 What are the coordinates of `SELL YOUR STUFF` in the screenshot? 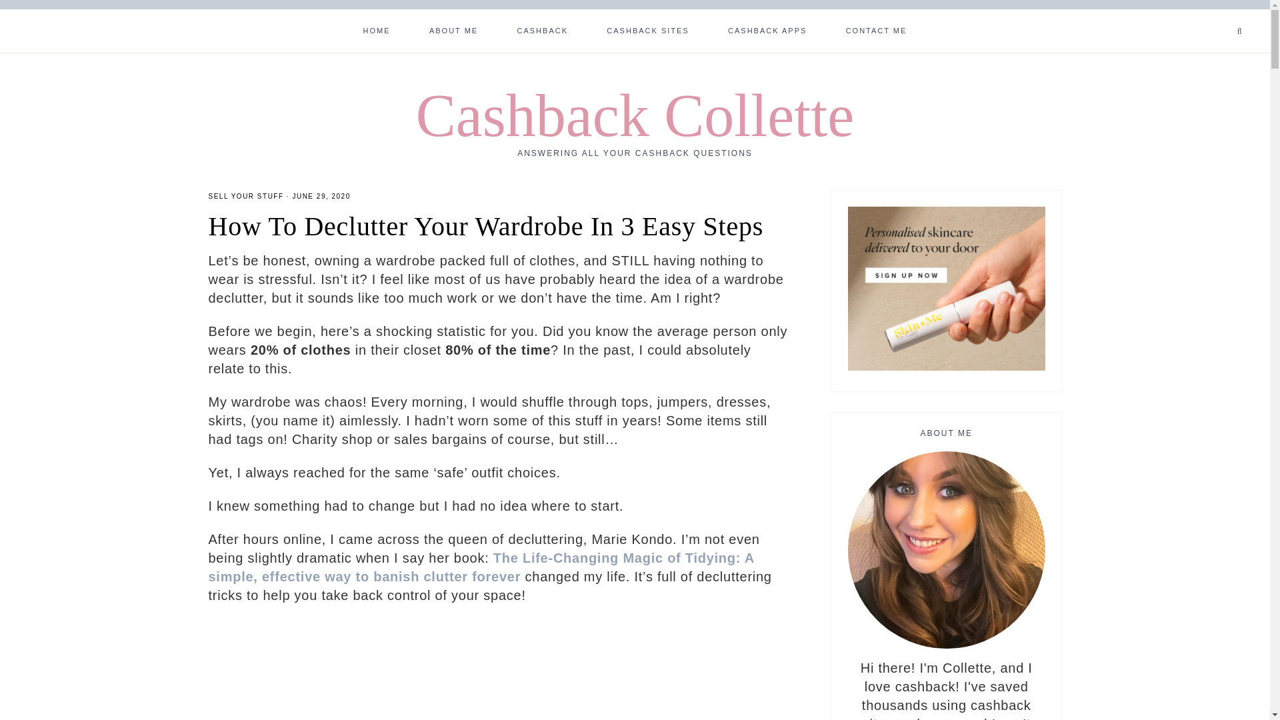 It's located at (245, 196).